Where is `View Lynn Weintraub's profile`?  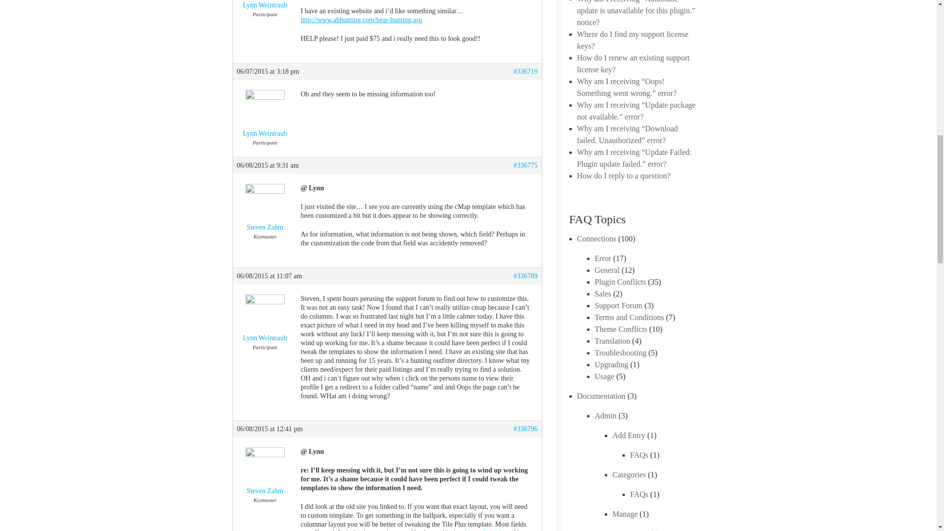
View Lynn Weintraub's profile is located at coordinates (265, 320).